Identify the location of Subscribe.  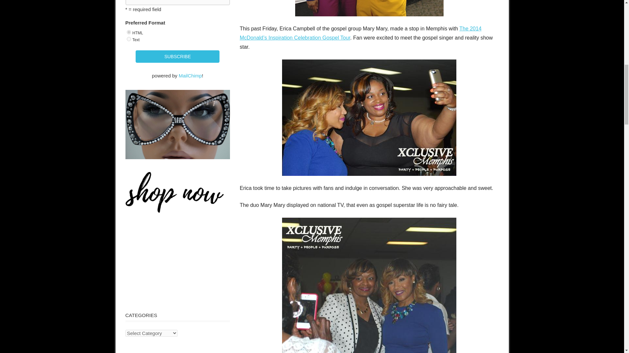
(177, 57).